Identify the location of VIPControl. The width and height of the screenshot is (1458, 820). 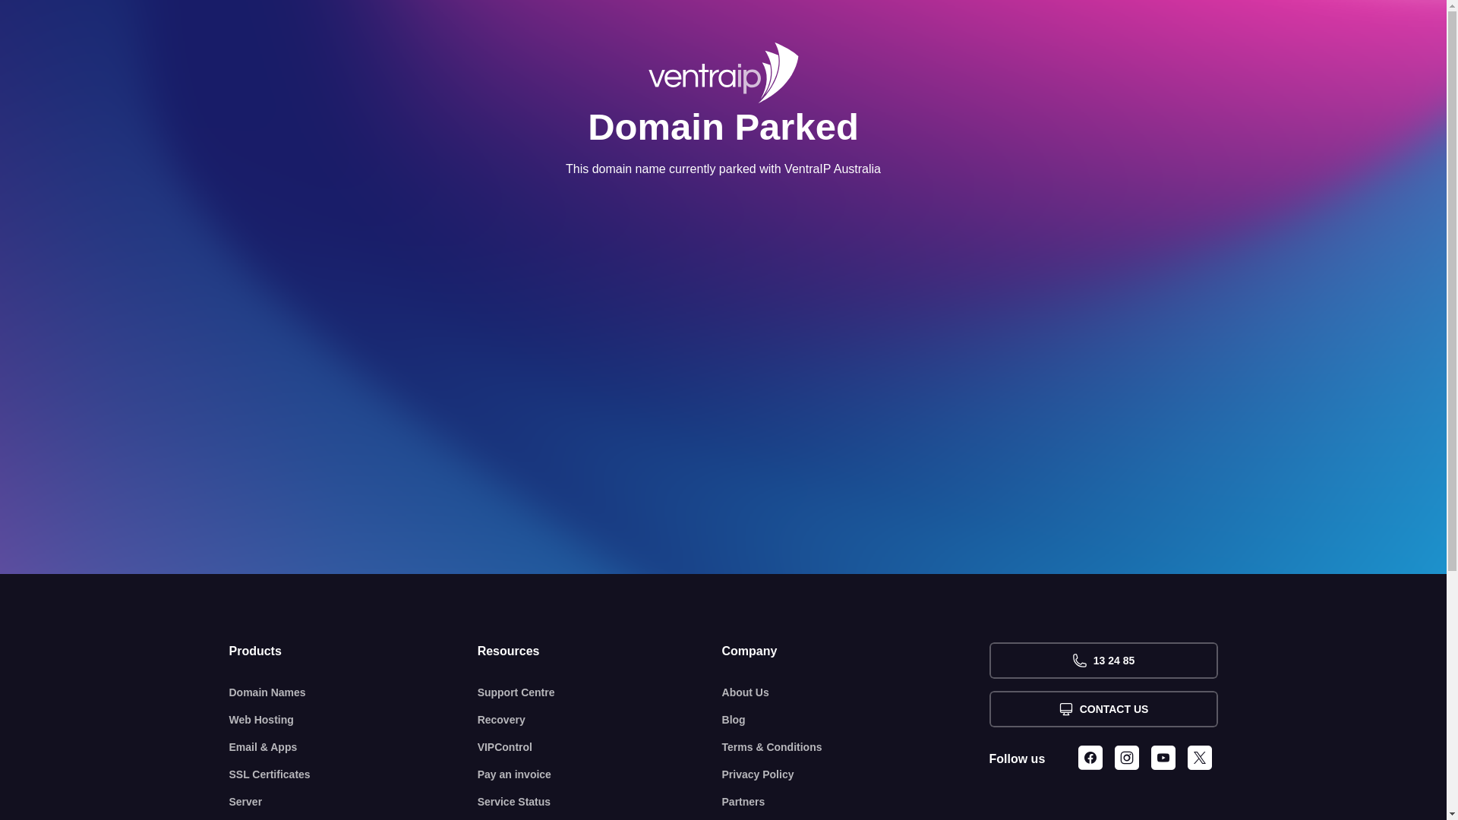
(600, 747).